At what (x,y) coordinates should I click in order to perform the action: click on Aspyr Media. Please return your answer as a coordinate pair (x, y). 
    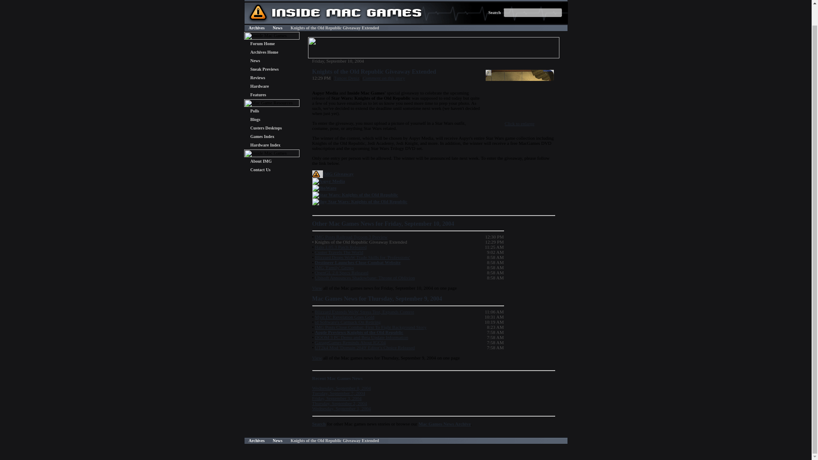
    Looking at the image, I should click on (331, 181).